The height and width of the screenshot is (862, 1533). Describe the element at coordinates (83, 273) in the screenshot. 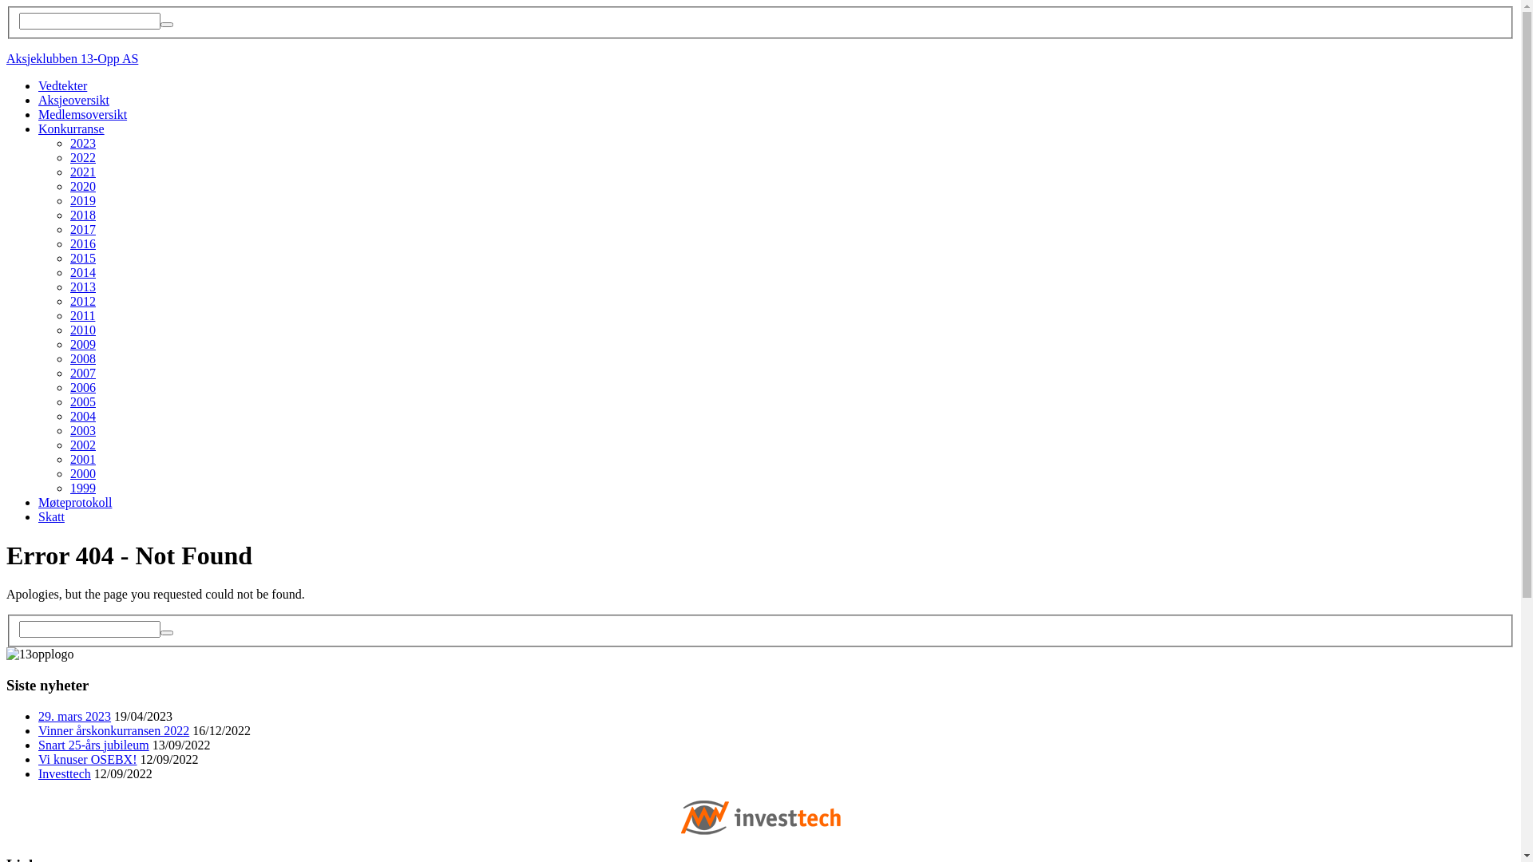

I see `2014` at that location.